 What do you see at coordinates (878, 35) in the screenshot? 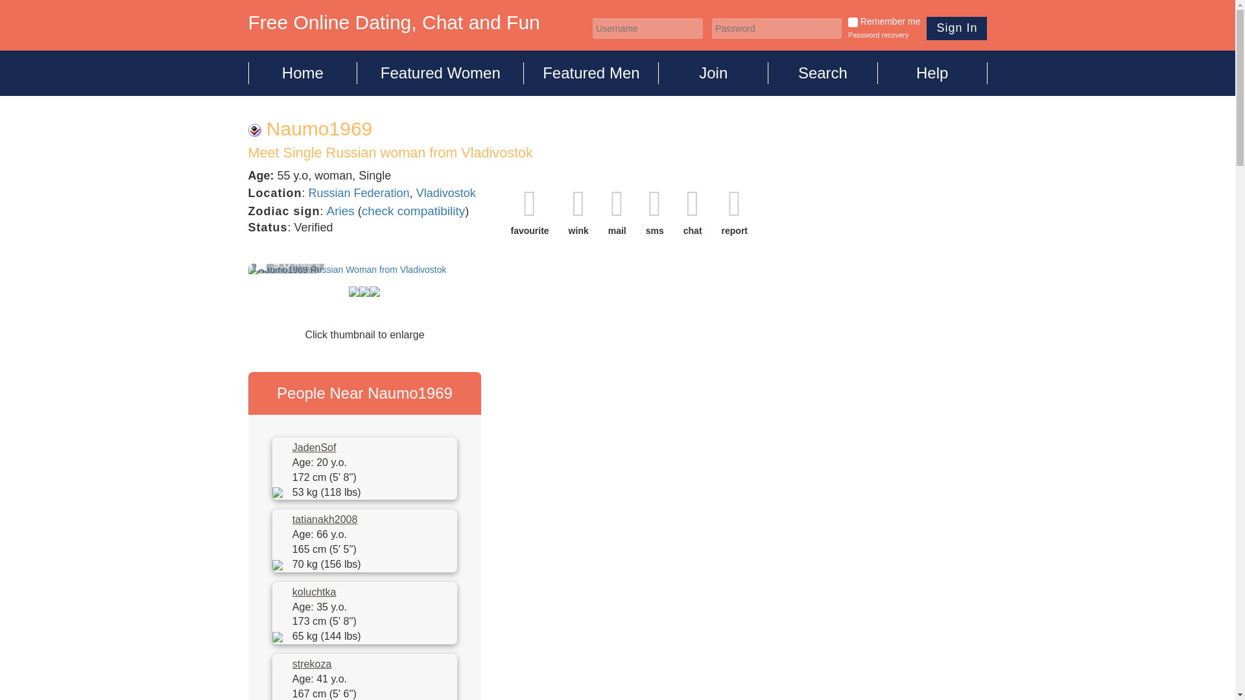
I see `Password recovery` at bounding box center [878, 35].